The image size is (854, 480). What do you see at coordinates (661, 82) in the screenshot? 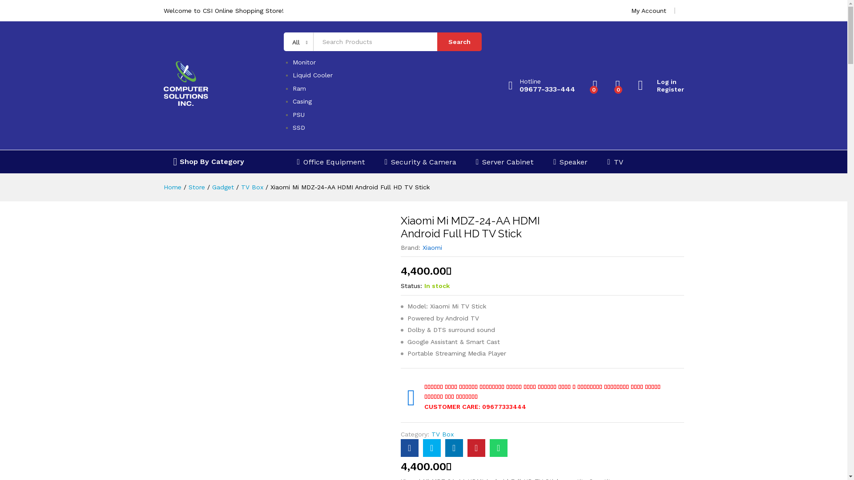
I see `Log in` at bounding box center [661, 82].